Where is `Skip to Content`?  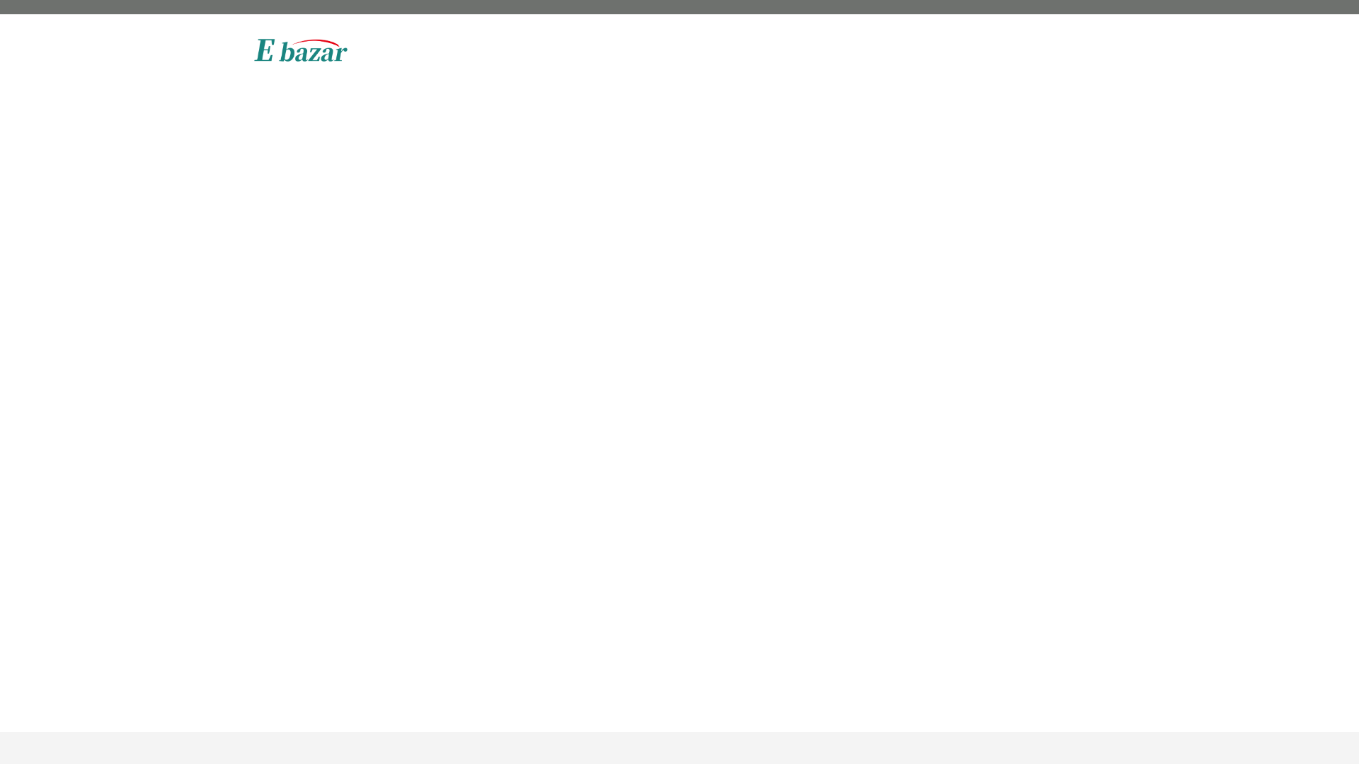 Skip to Content is located at coordinates (241, 7).